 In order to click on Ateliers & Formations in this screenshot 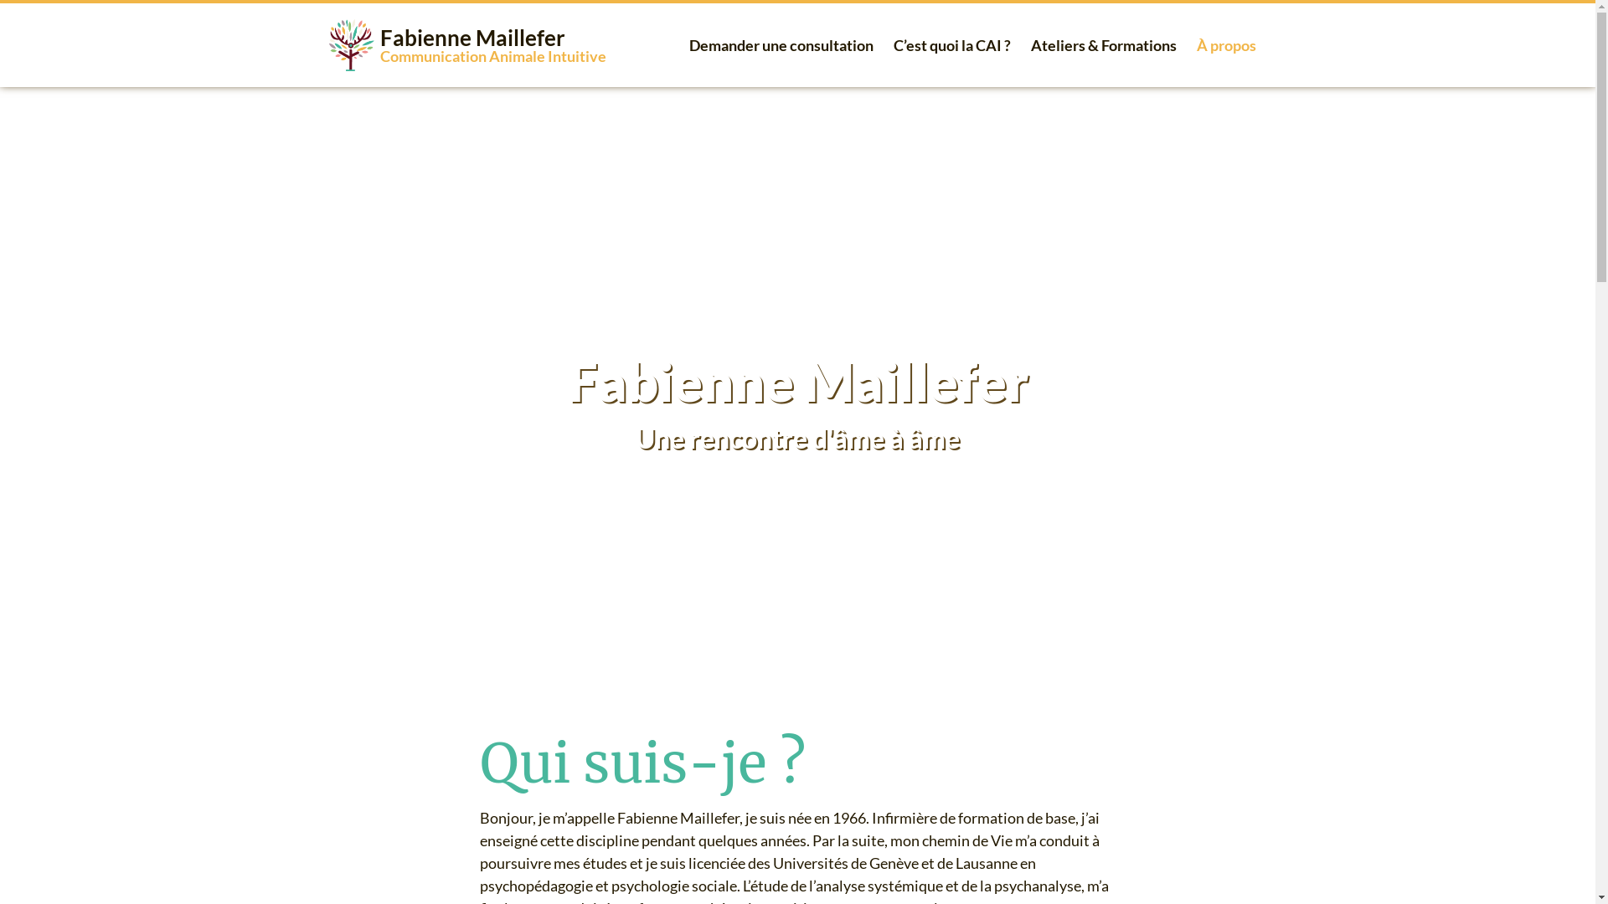, I will do `click(1104, 45)`.